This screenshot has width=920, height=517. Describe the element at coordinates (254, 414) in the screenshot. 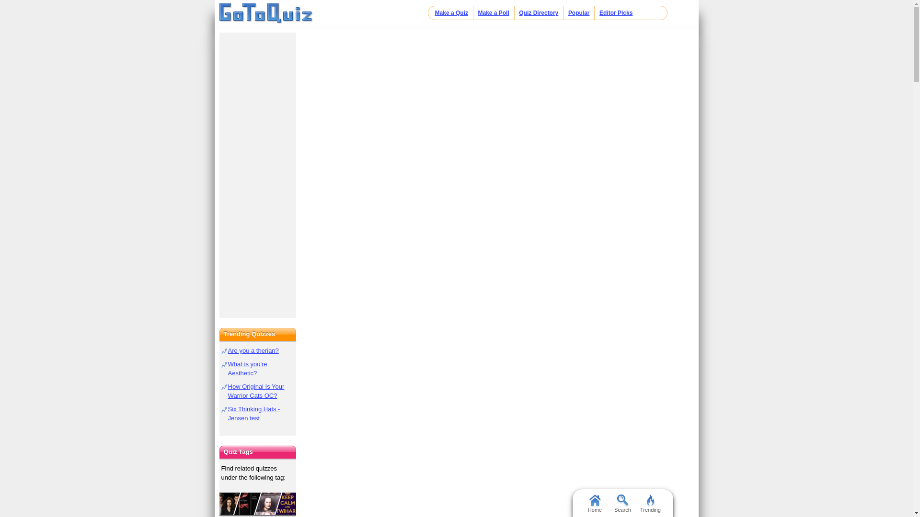

I see `Six Thinking Hats - Jensen test` at that location.